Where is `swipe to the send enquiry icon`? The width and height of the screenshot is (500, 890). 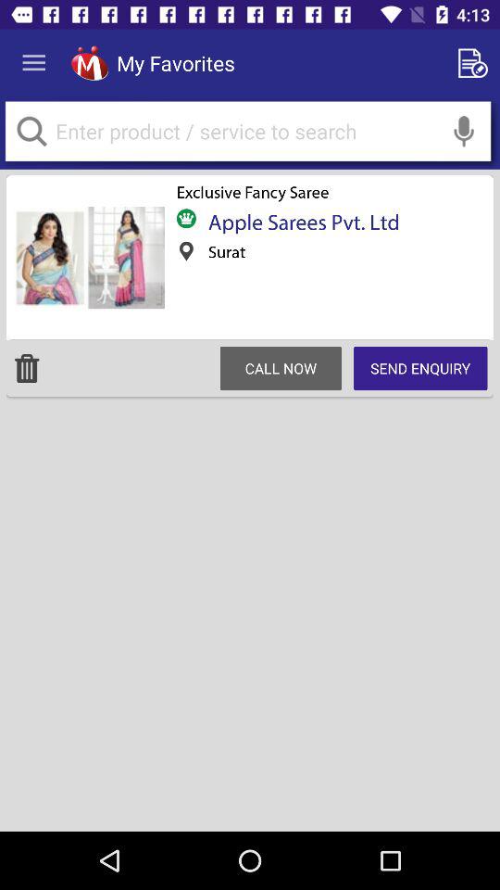 swipe to the send enquiry icon is located at coordinates (420, 368).